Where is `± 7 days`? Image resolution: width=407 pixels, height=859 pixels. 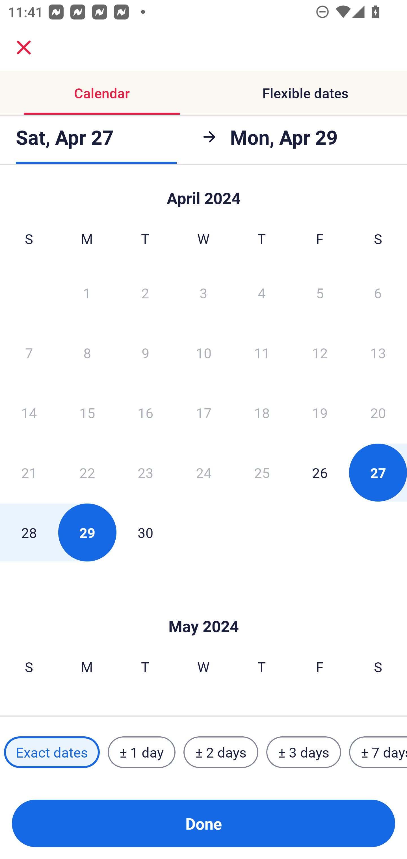
± 7 days is located at coordinates (378, 752).